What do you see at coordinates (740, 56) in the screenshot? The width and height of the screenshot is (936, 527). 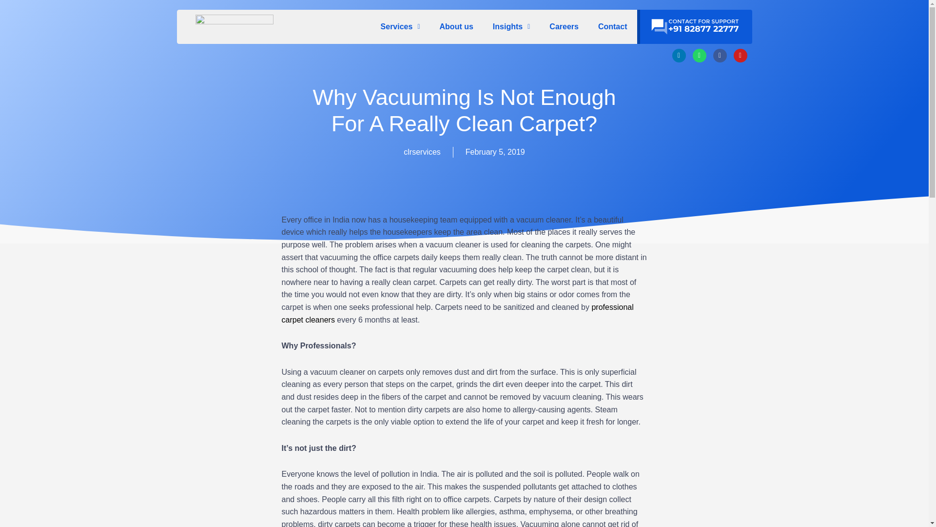 I see `Youtube` at bounding box center [740, 56].